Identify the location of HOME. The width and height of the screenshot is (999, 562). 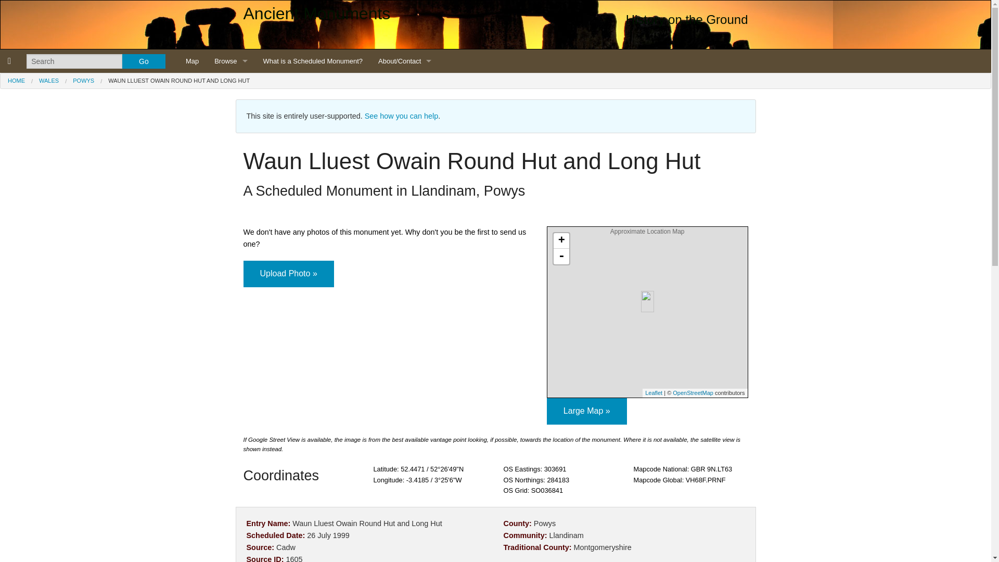
(17, 80).